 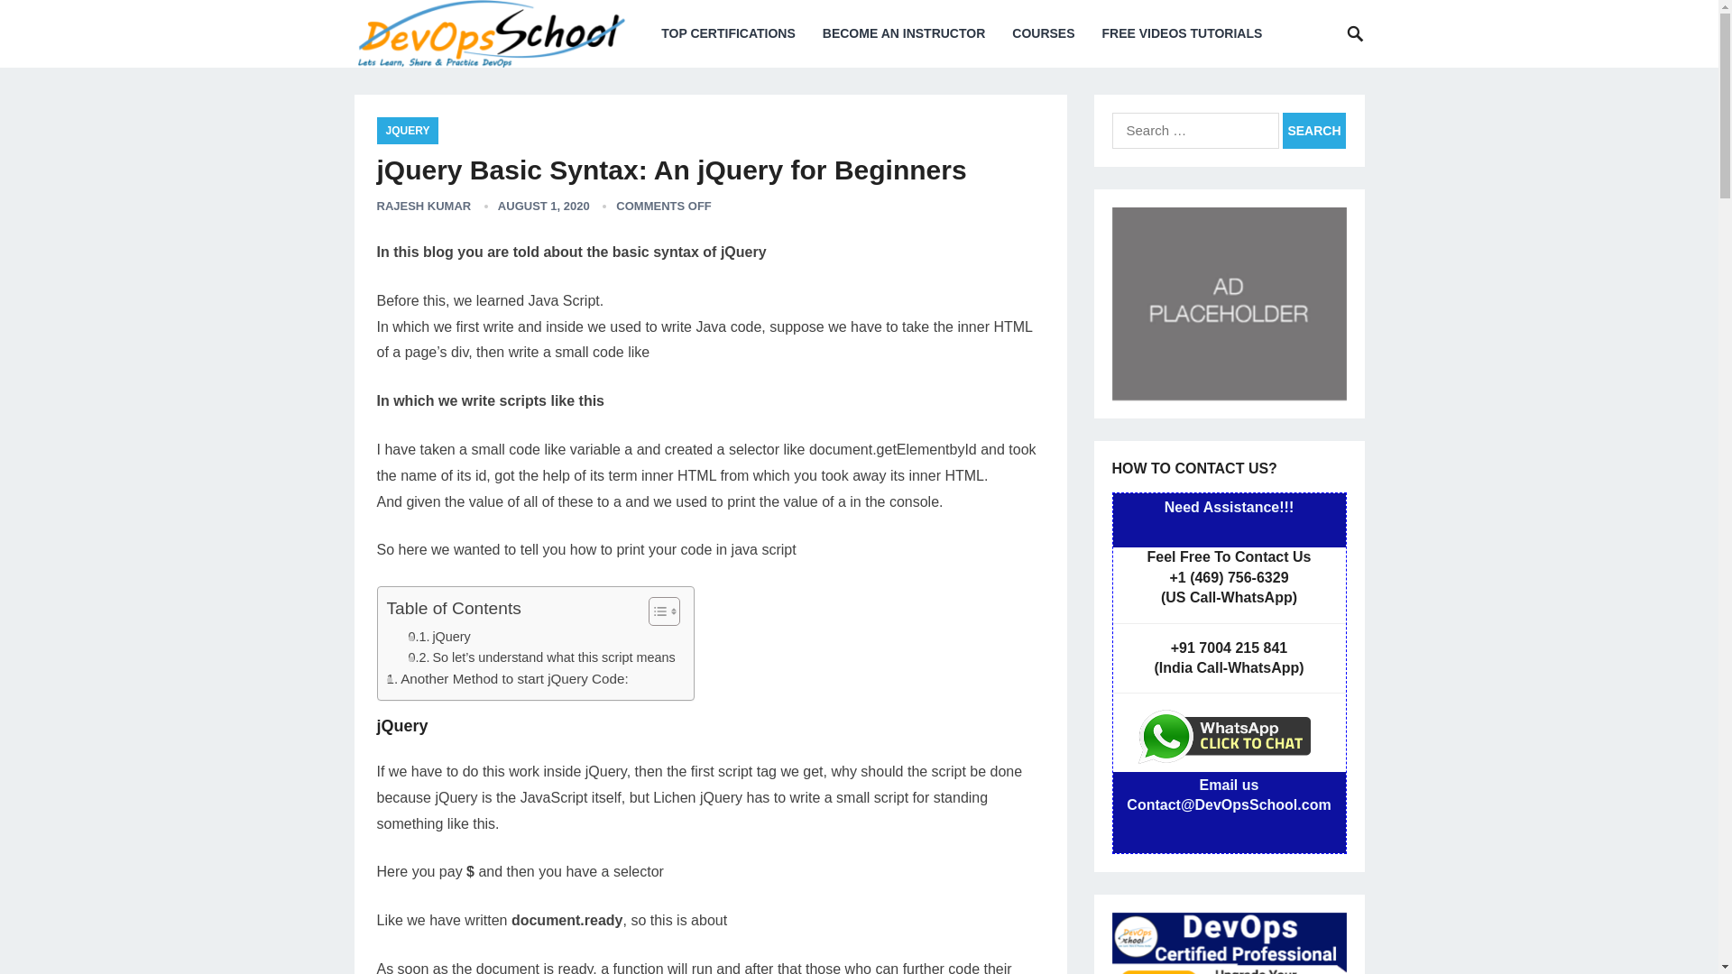 I want to click on Another Method to start jQuery Code:, so click(x=507, y=678).